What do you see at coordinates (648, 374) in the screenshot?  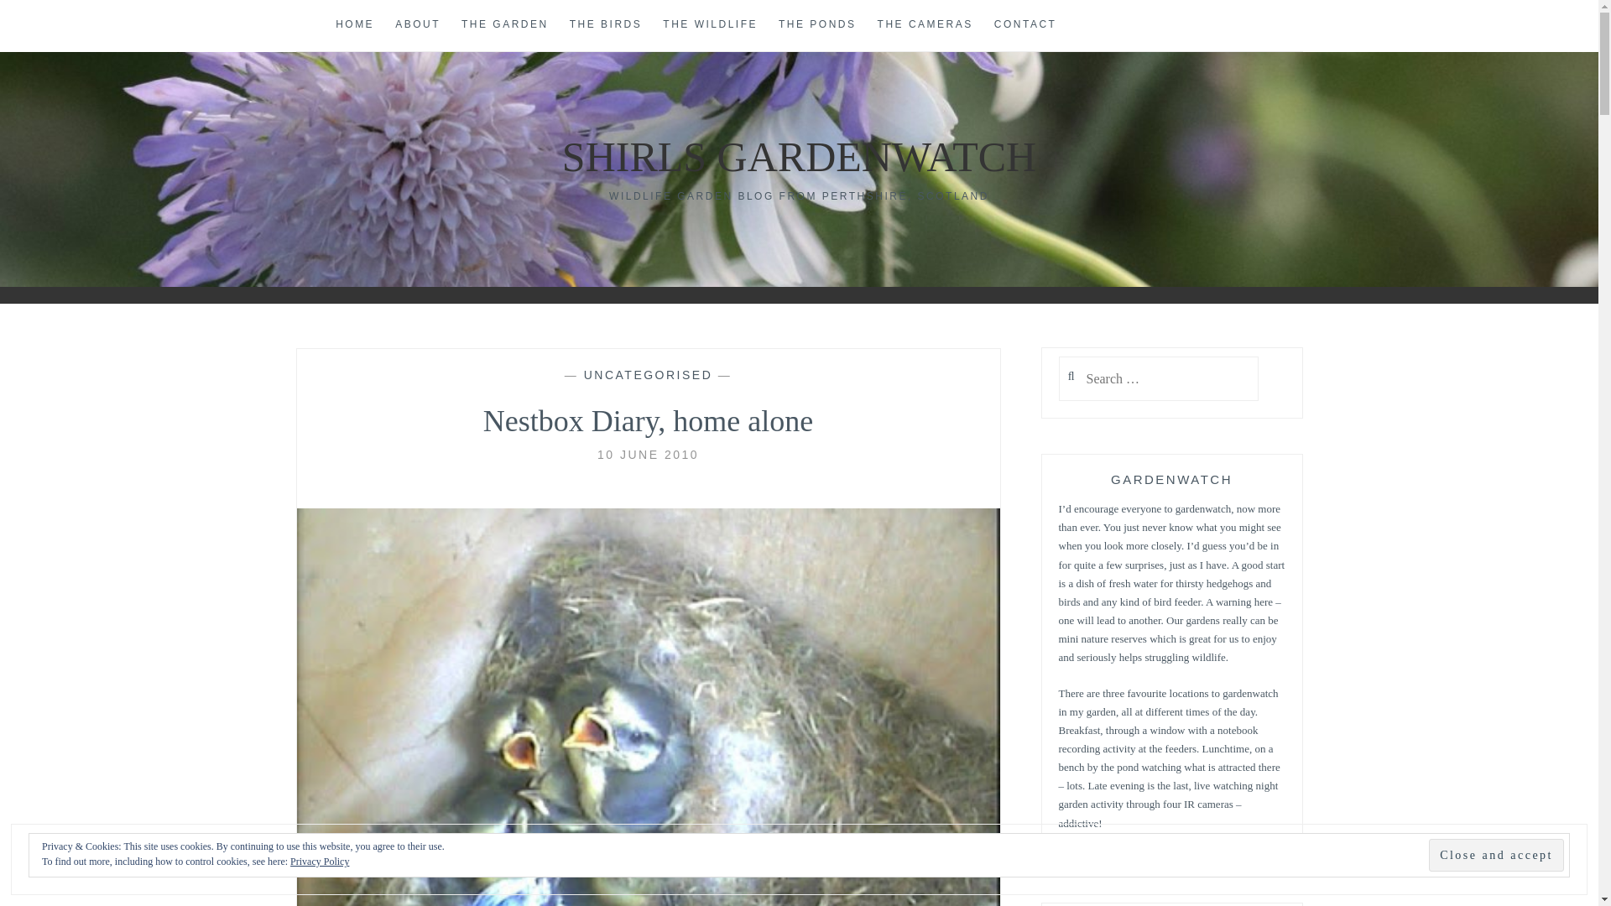 I see `UNCATEGORISED` at bounding box center [648, 374].